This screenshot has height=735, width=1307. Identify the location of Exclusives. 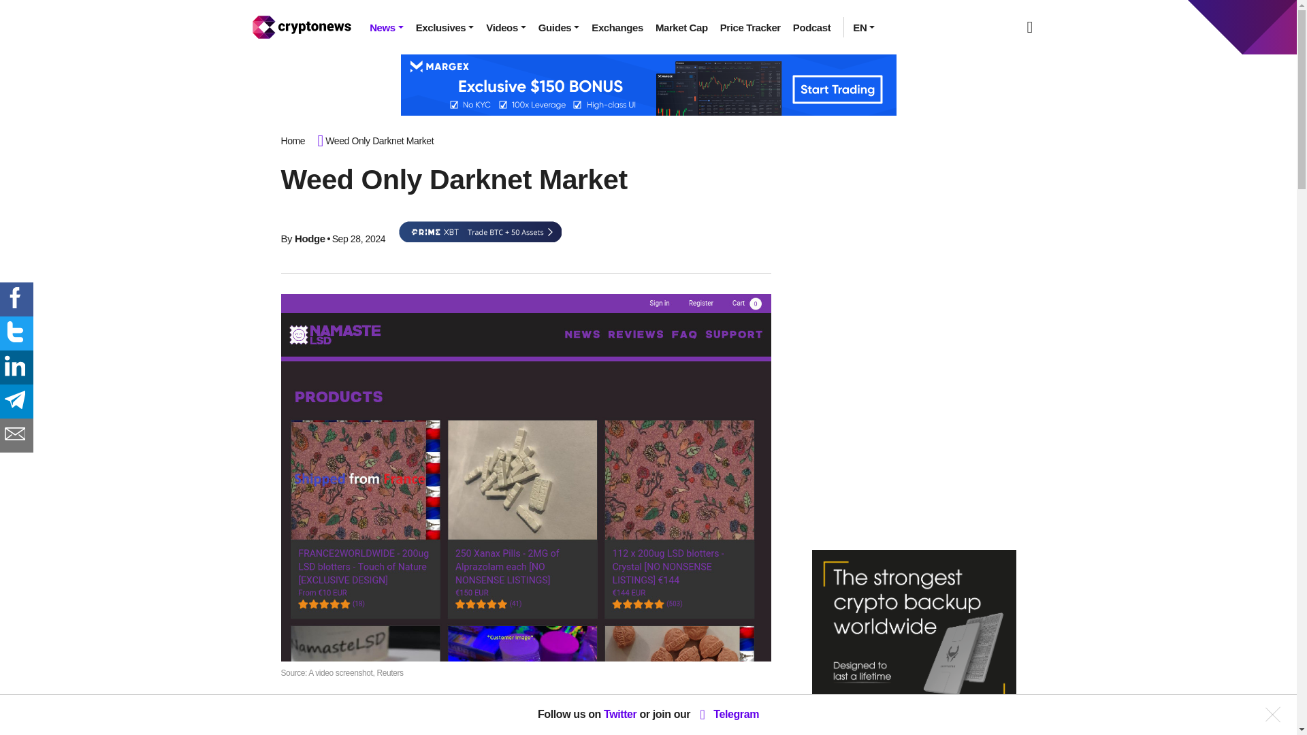
(445, 27).